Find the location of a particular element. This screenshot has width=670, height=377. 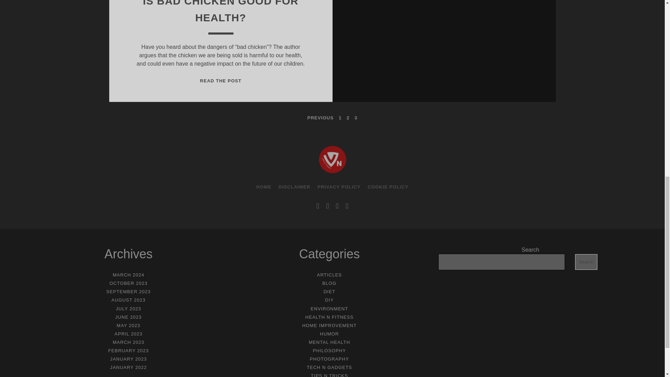

PREVIOUS is located at coordinates (264, 187).